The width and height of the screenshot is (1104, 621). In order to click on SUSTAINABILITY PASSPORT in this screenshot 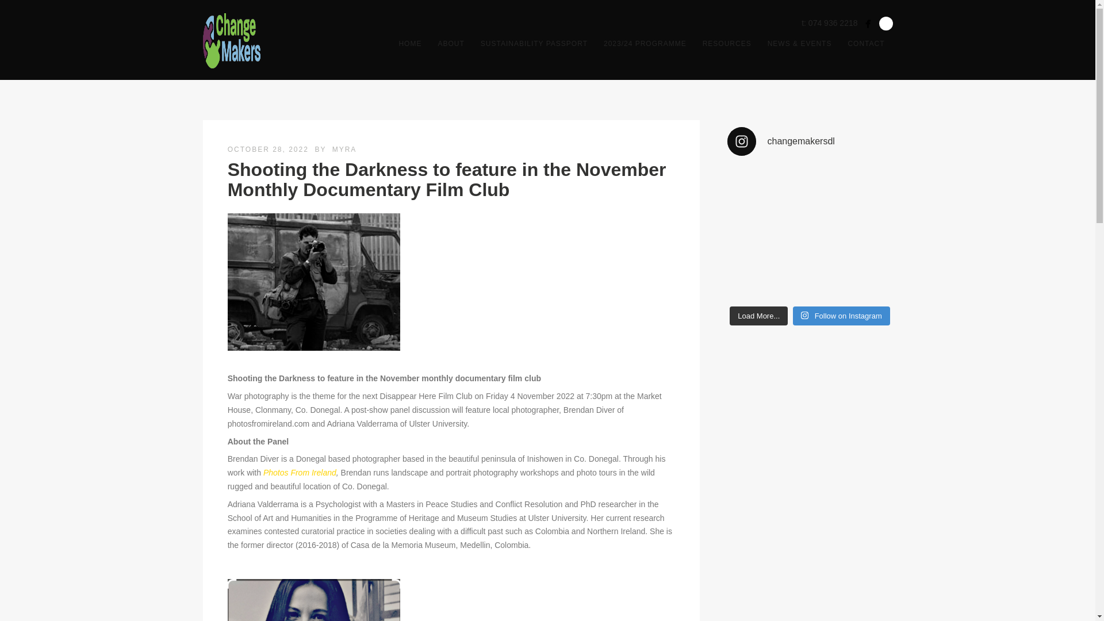, I will do `click(534, 43)`.